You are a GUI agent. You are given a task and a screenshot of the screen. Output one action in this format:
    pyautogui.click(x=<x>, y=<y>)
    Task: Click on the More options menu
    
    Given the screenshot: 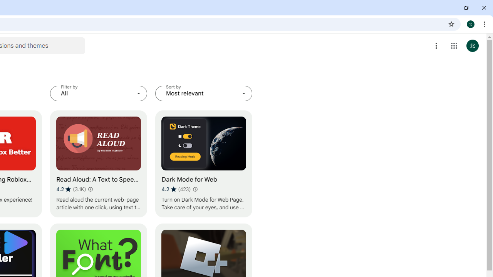 What is the action you would take?
    pyautogui.click(x=436, y=45)
    